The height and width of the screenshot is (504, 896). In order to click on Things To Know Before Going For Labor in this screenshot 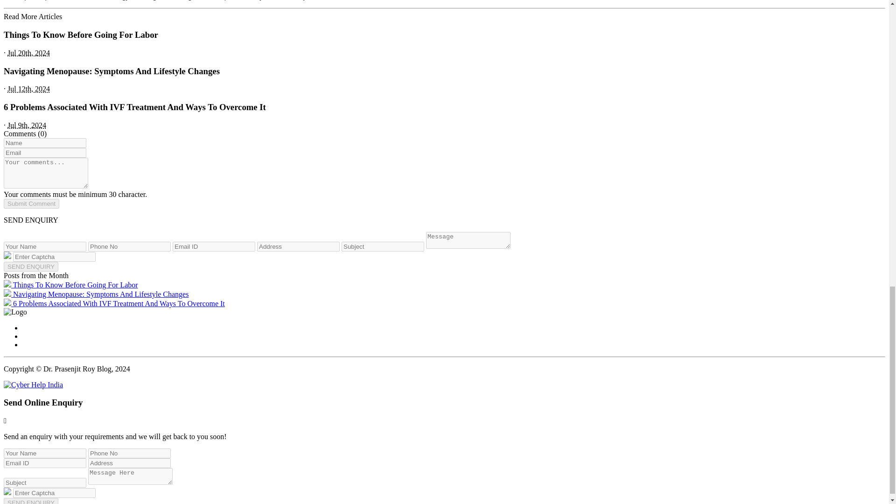, I will do `click(70, 285)`.